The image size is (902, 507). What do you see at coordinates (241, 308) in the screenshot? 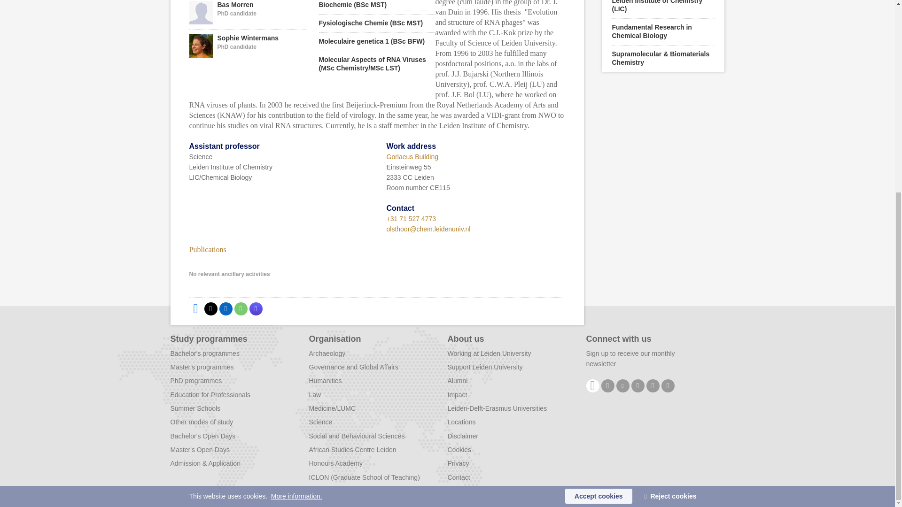
I see `Share on X` at bounding box center [241, 308].